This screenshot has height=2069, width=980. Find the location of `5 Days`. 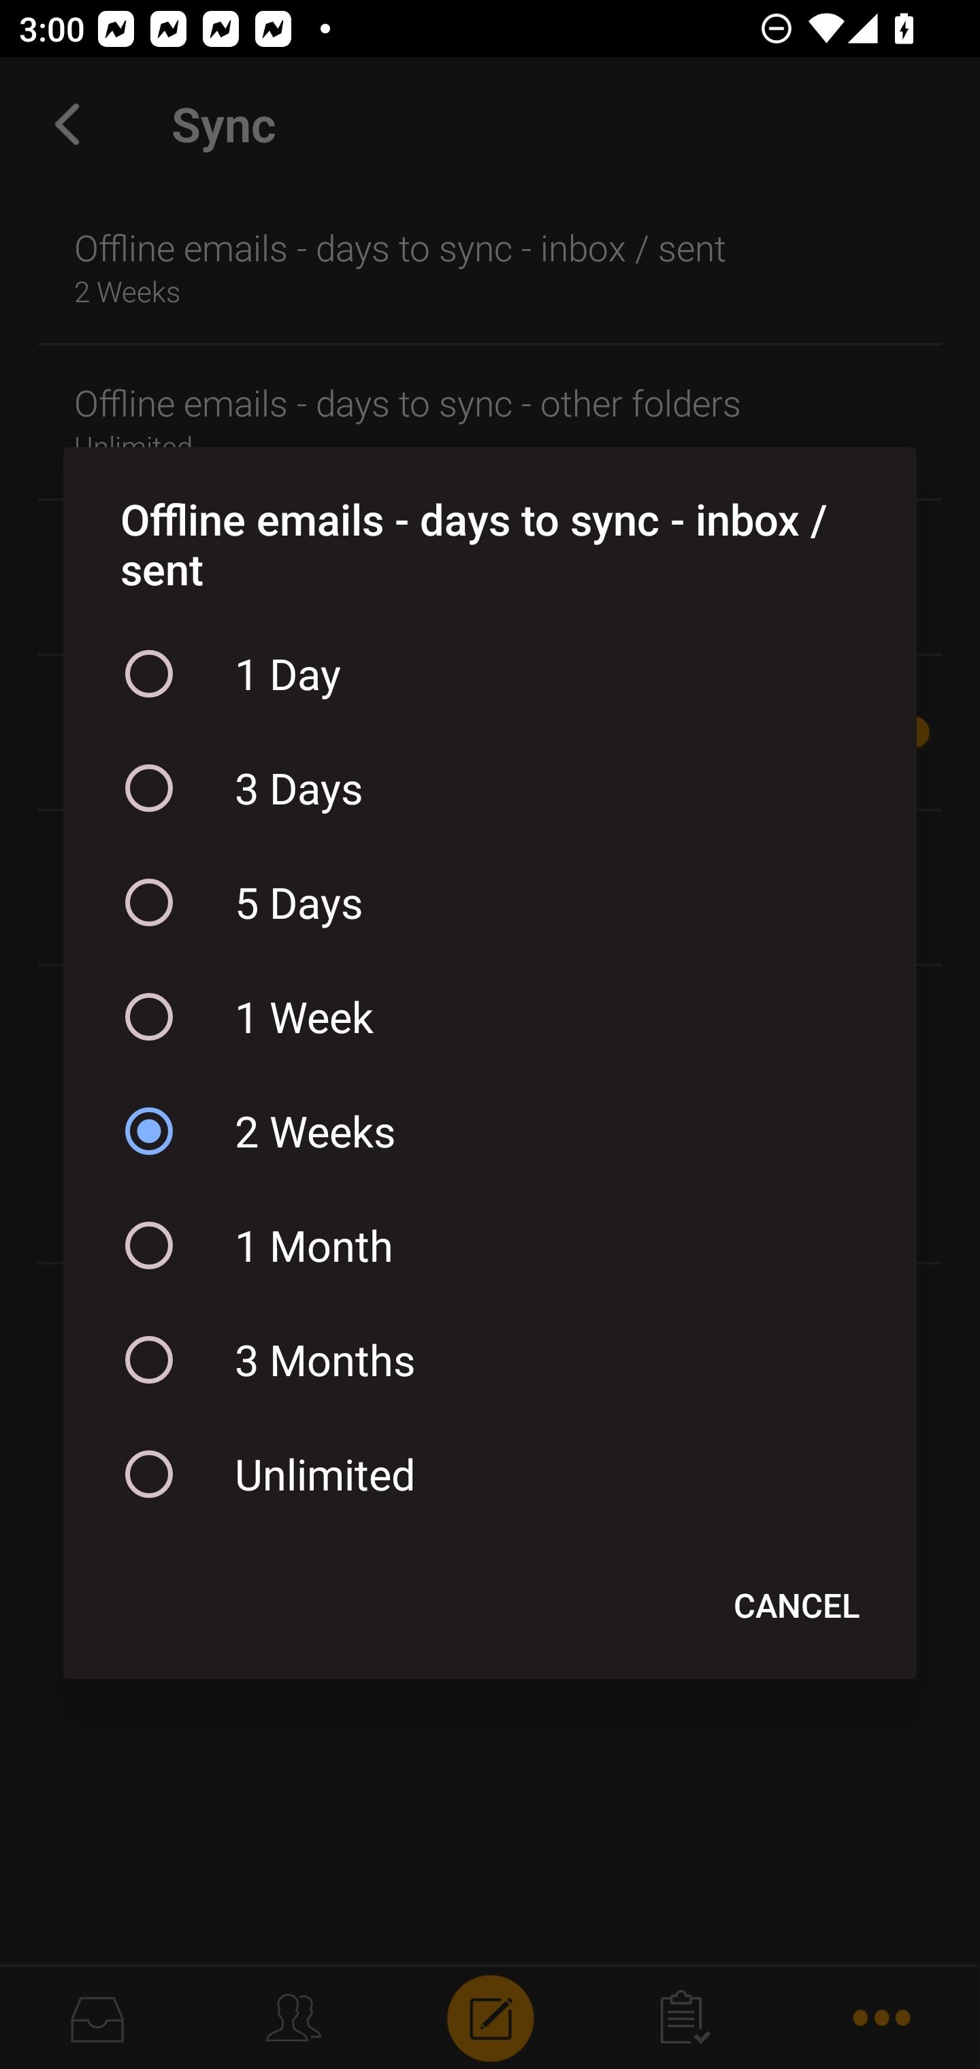

5 Days is located at coordinates (490, 902).